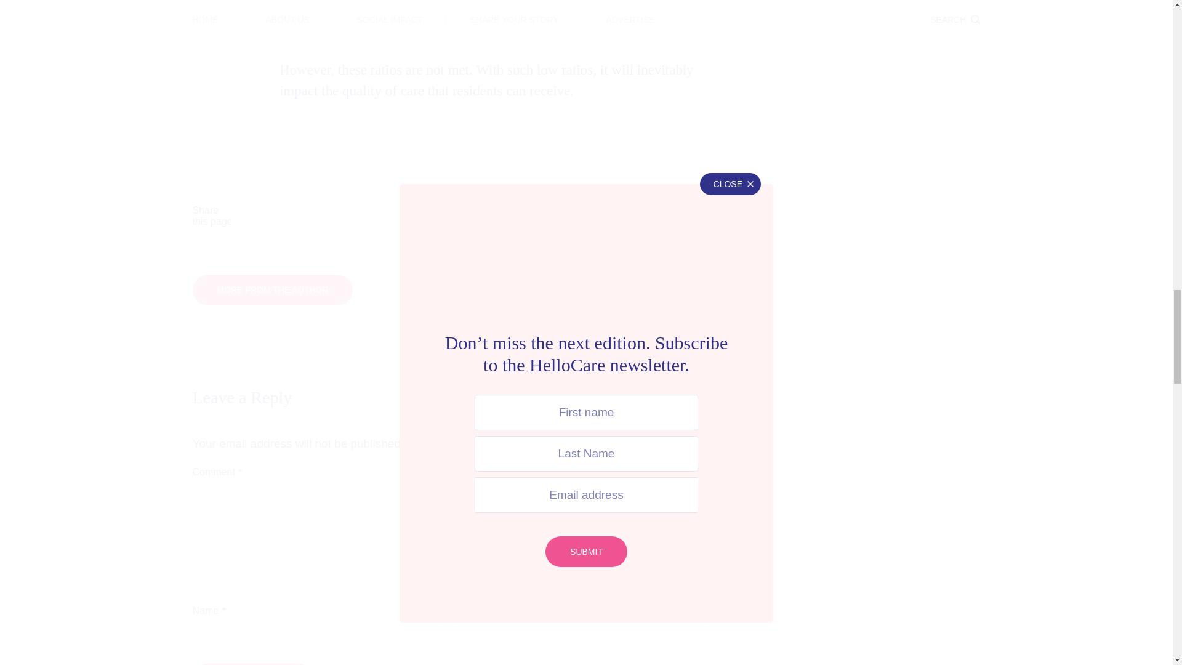 The image size is (1182, 665). I want to click on Share on linkedIn, so click(529, 216).